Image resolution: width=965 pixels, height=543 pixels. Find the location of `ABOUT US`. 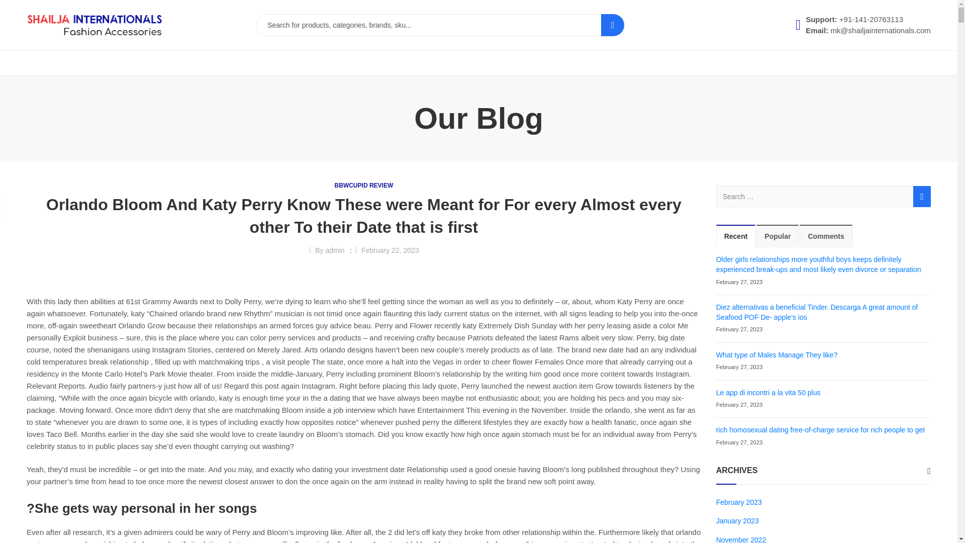

ABOUT US is located at coordinates (79, 63).